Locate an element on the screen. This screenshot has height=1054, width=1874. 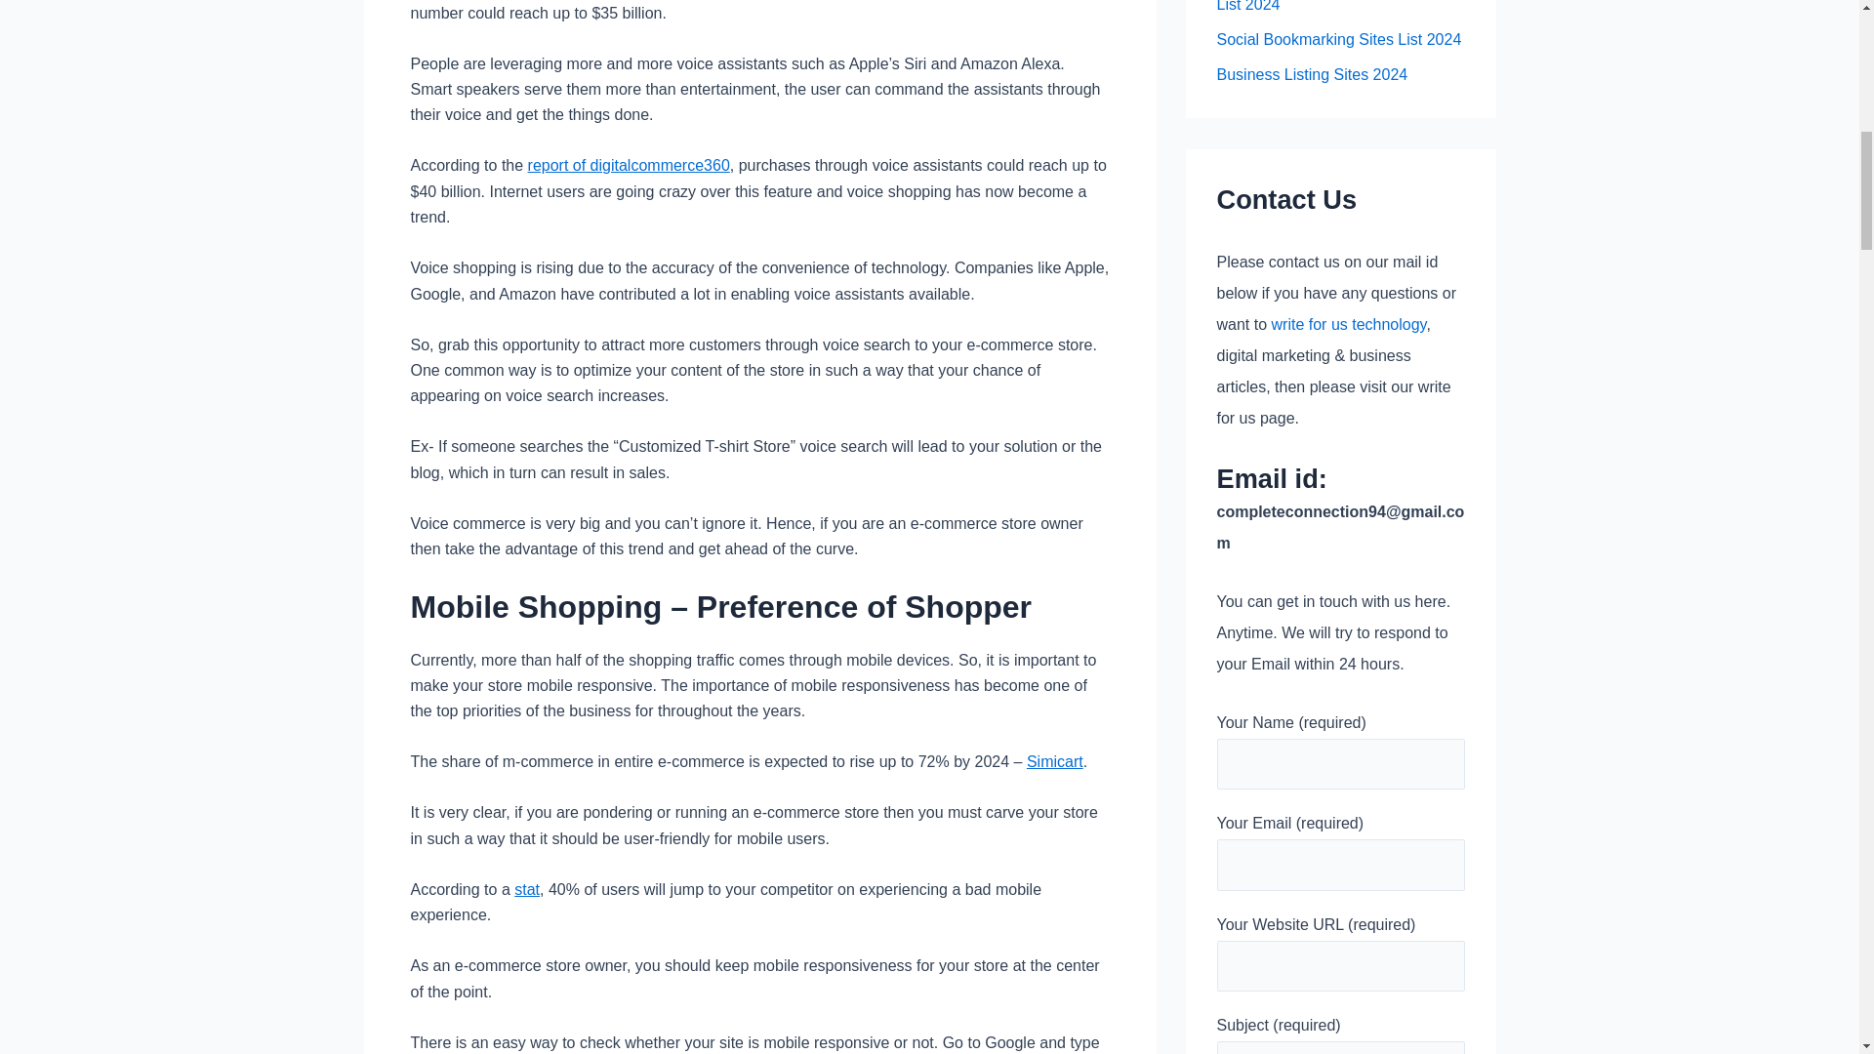
report of digitalcommerce360 is located at coordinates (629, 165).